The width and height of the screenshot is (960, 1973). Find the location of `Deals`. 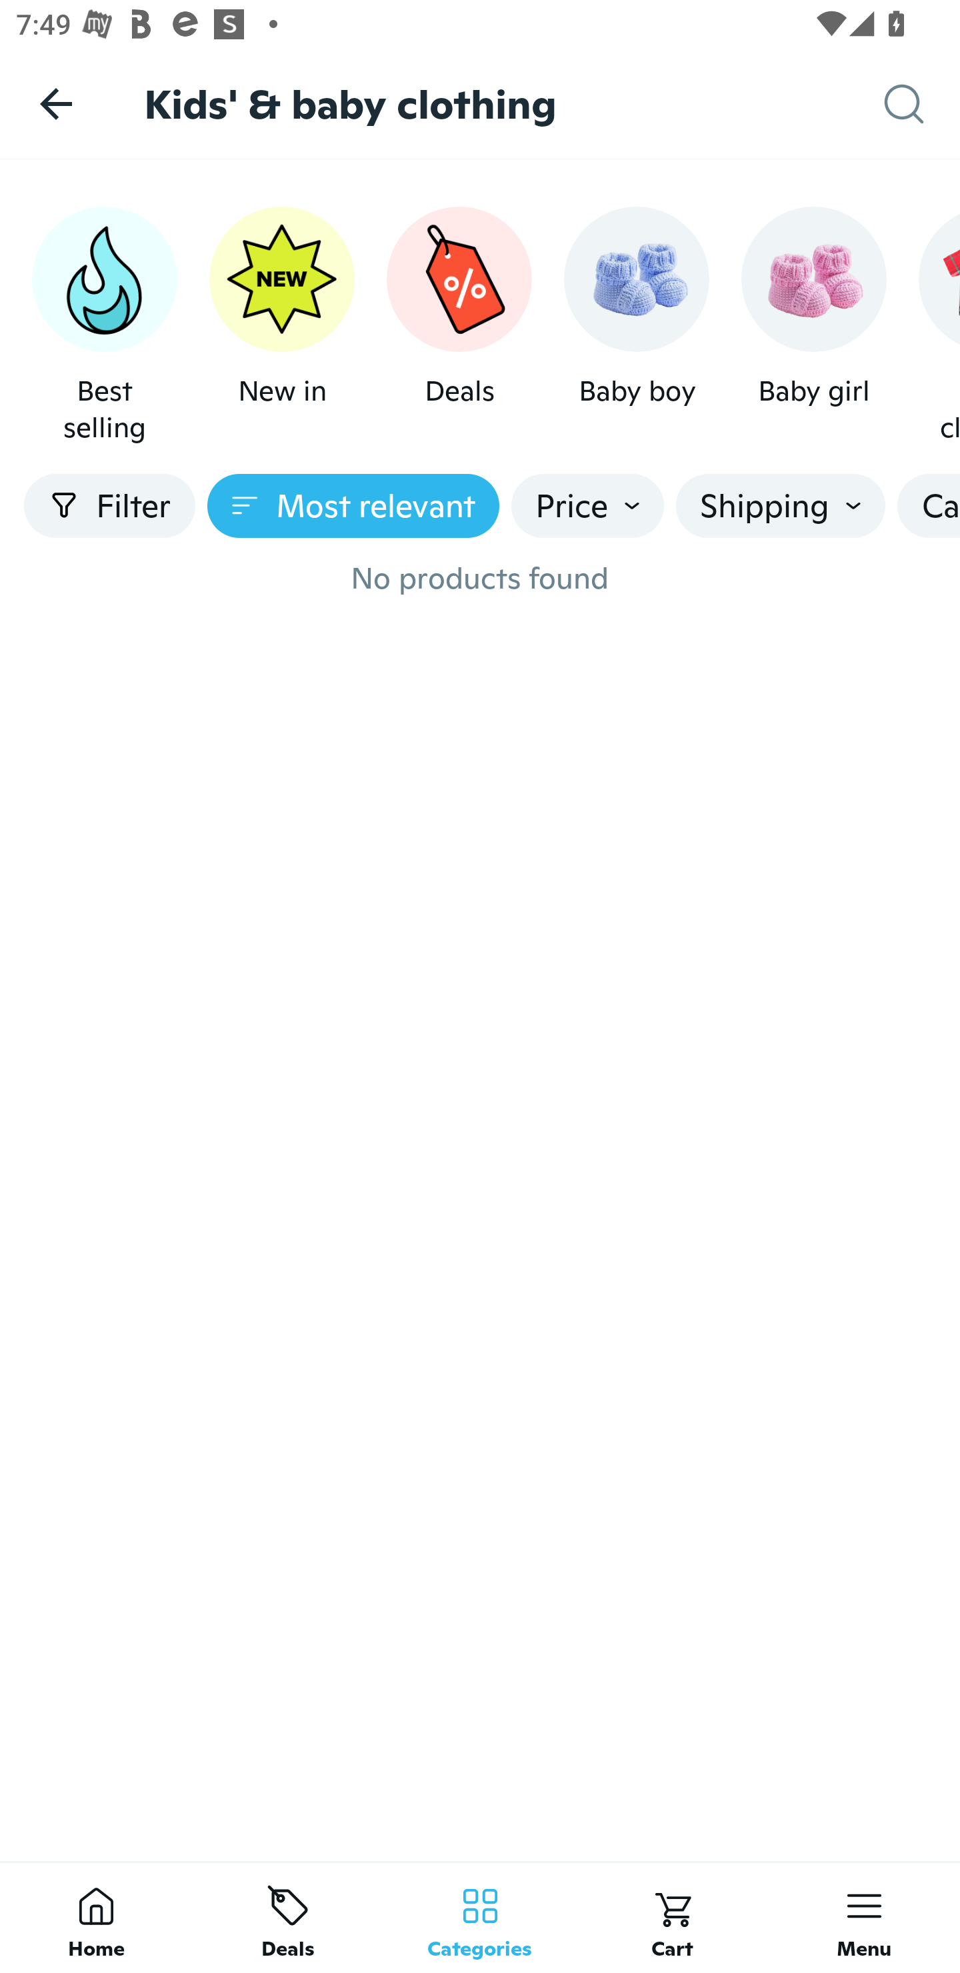

Deals is located at coordinates (288, 1917).